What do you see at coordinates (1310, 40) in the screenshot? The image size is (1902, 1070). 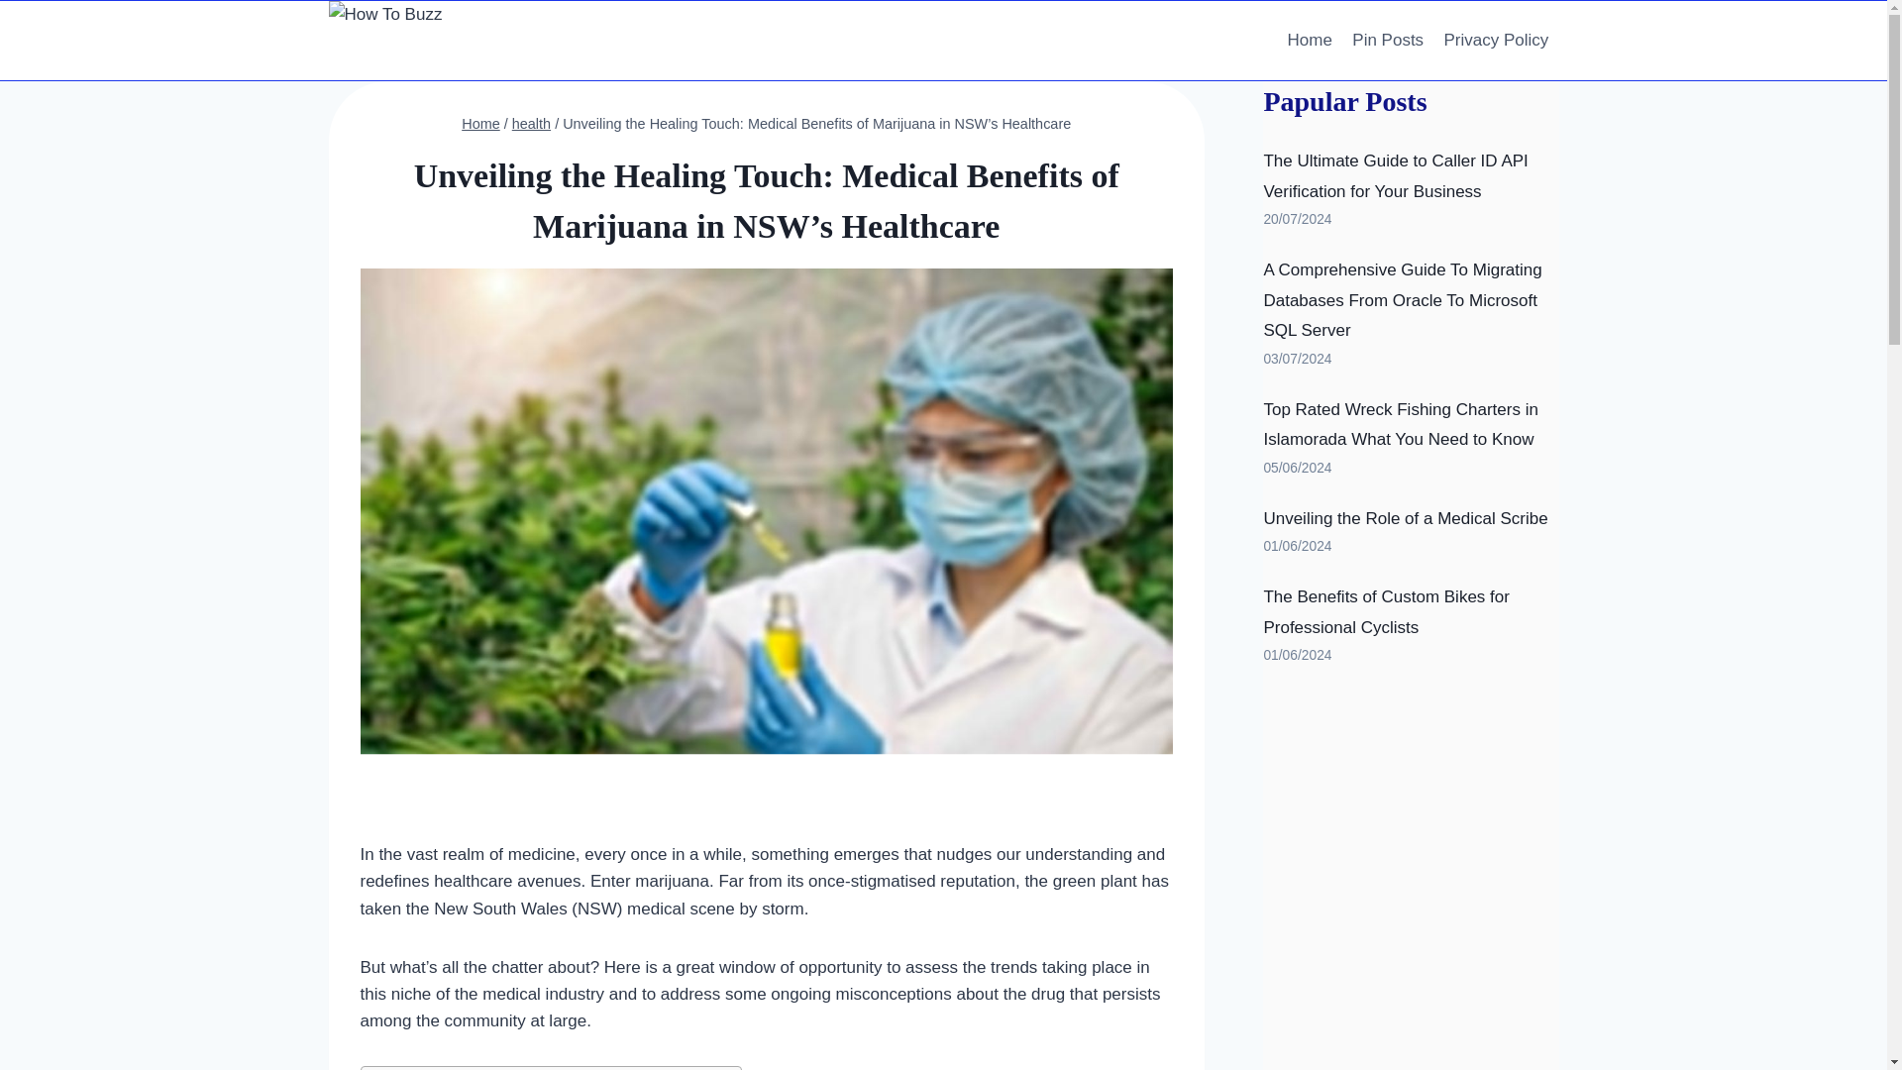 I see `Home` at bounding box center [1310, 40].